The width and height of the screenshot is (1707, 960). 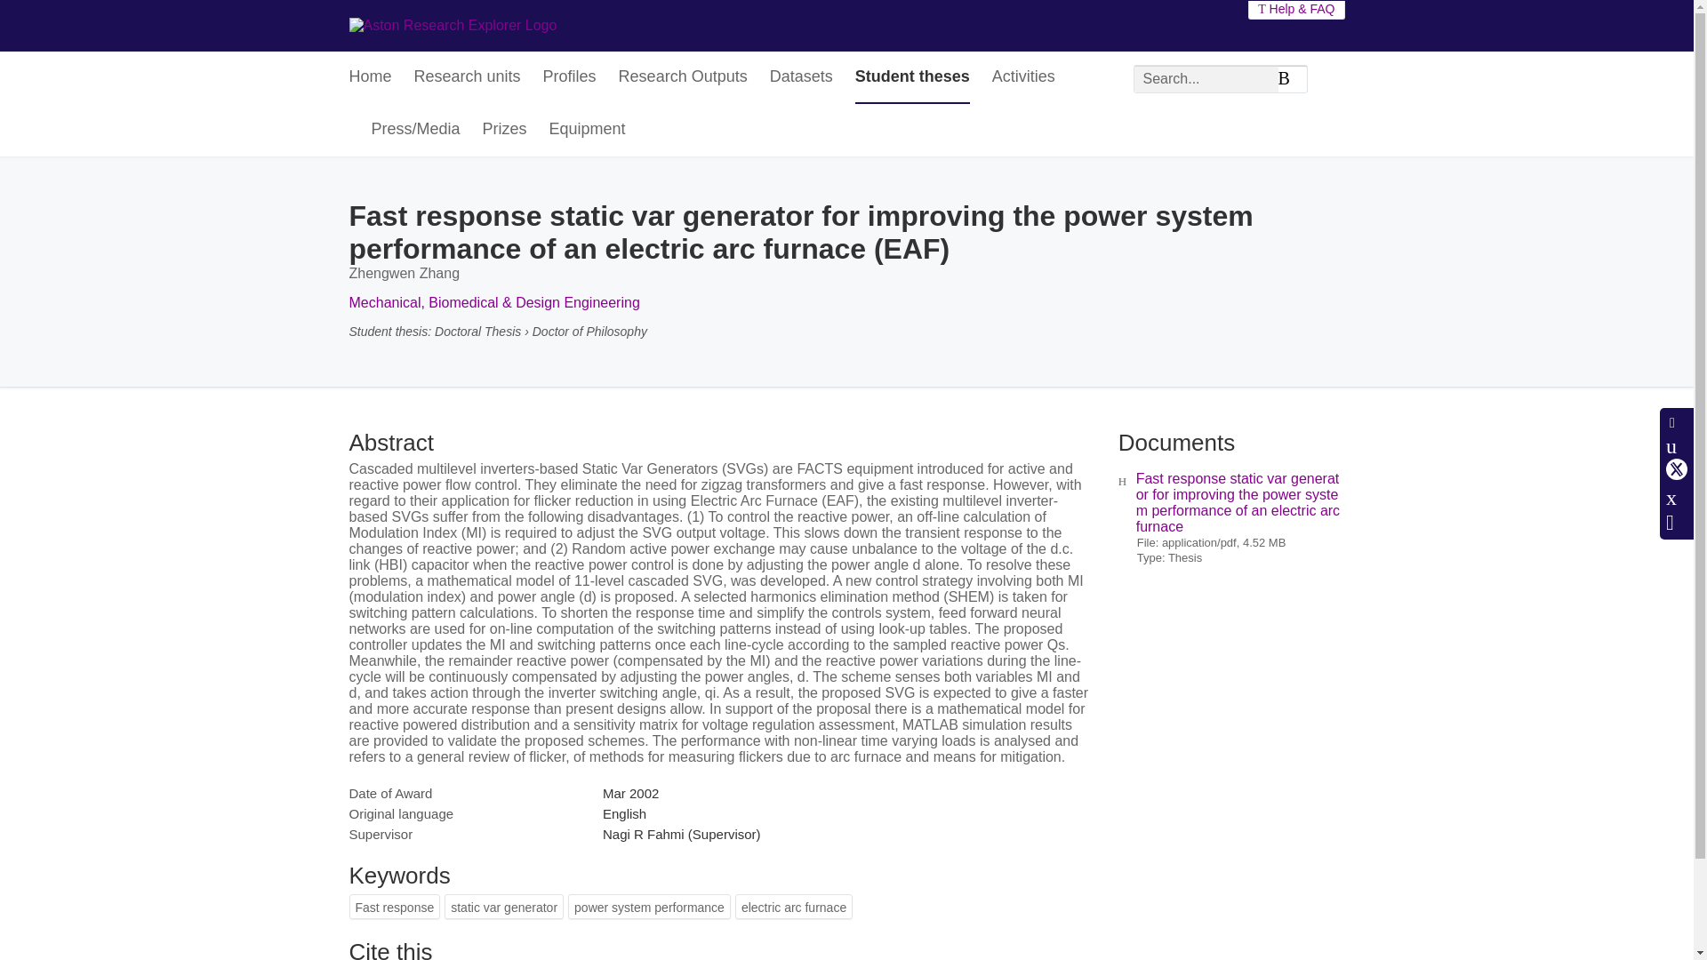 What do you see at coordinates (912, 77) in the screenshot?
I see `Student theses` at bounding box center [912, 77].